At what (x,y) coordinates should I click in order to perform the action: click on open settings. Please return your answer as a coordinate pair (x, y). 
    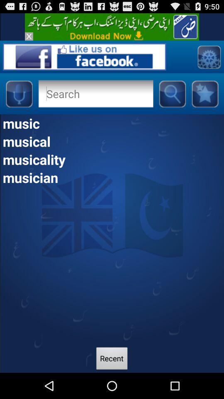
    Looking at the image, I should click on (209, 57).